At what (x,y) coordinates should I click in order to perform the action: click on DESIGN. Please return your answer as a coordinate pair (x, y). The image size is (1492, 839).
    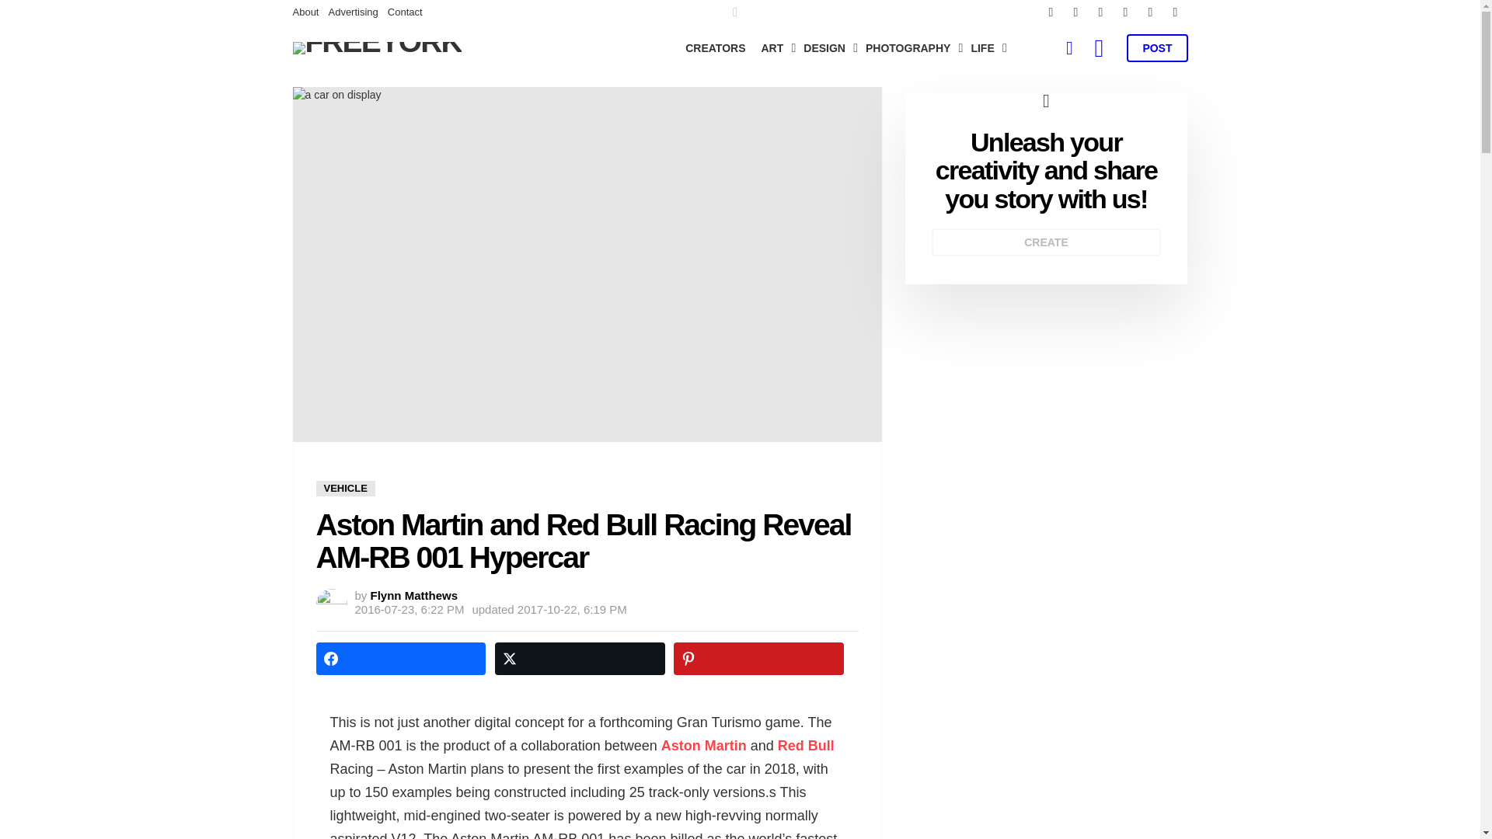
    Looking at the image, I should click on (827, 48).